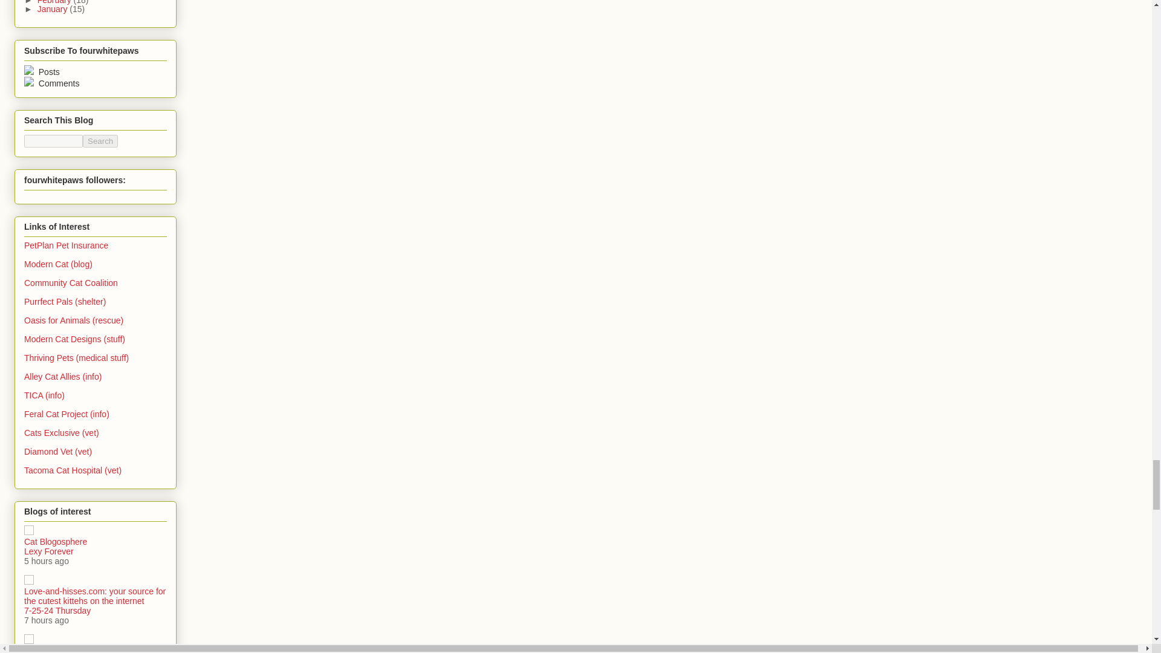 Image resolution: width=1161 pixels, height=653 pixels. Describe the element at coordinates (100, 141) in the screenshot. I see `search` at that location.